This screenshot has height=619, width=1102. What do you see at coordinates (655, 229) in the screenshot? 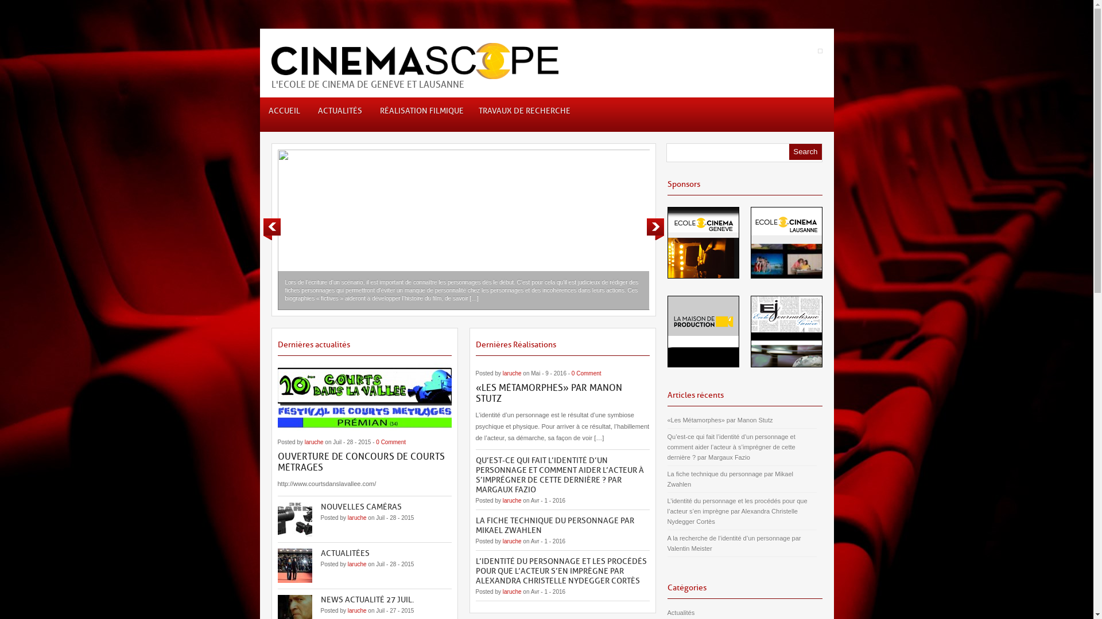
I see `Next` at bounding box center [655, 229].